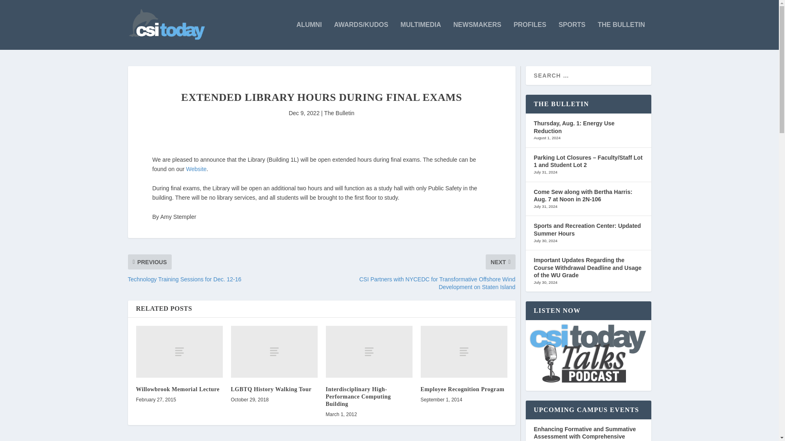  Describe the element at coordinates (478, 36) in the screenshot. I see `NEWSMAKERS` at that location.